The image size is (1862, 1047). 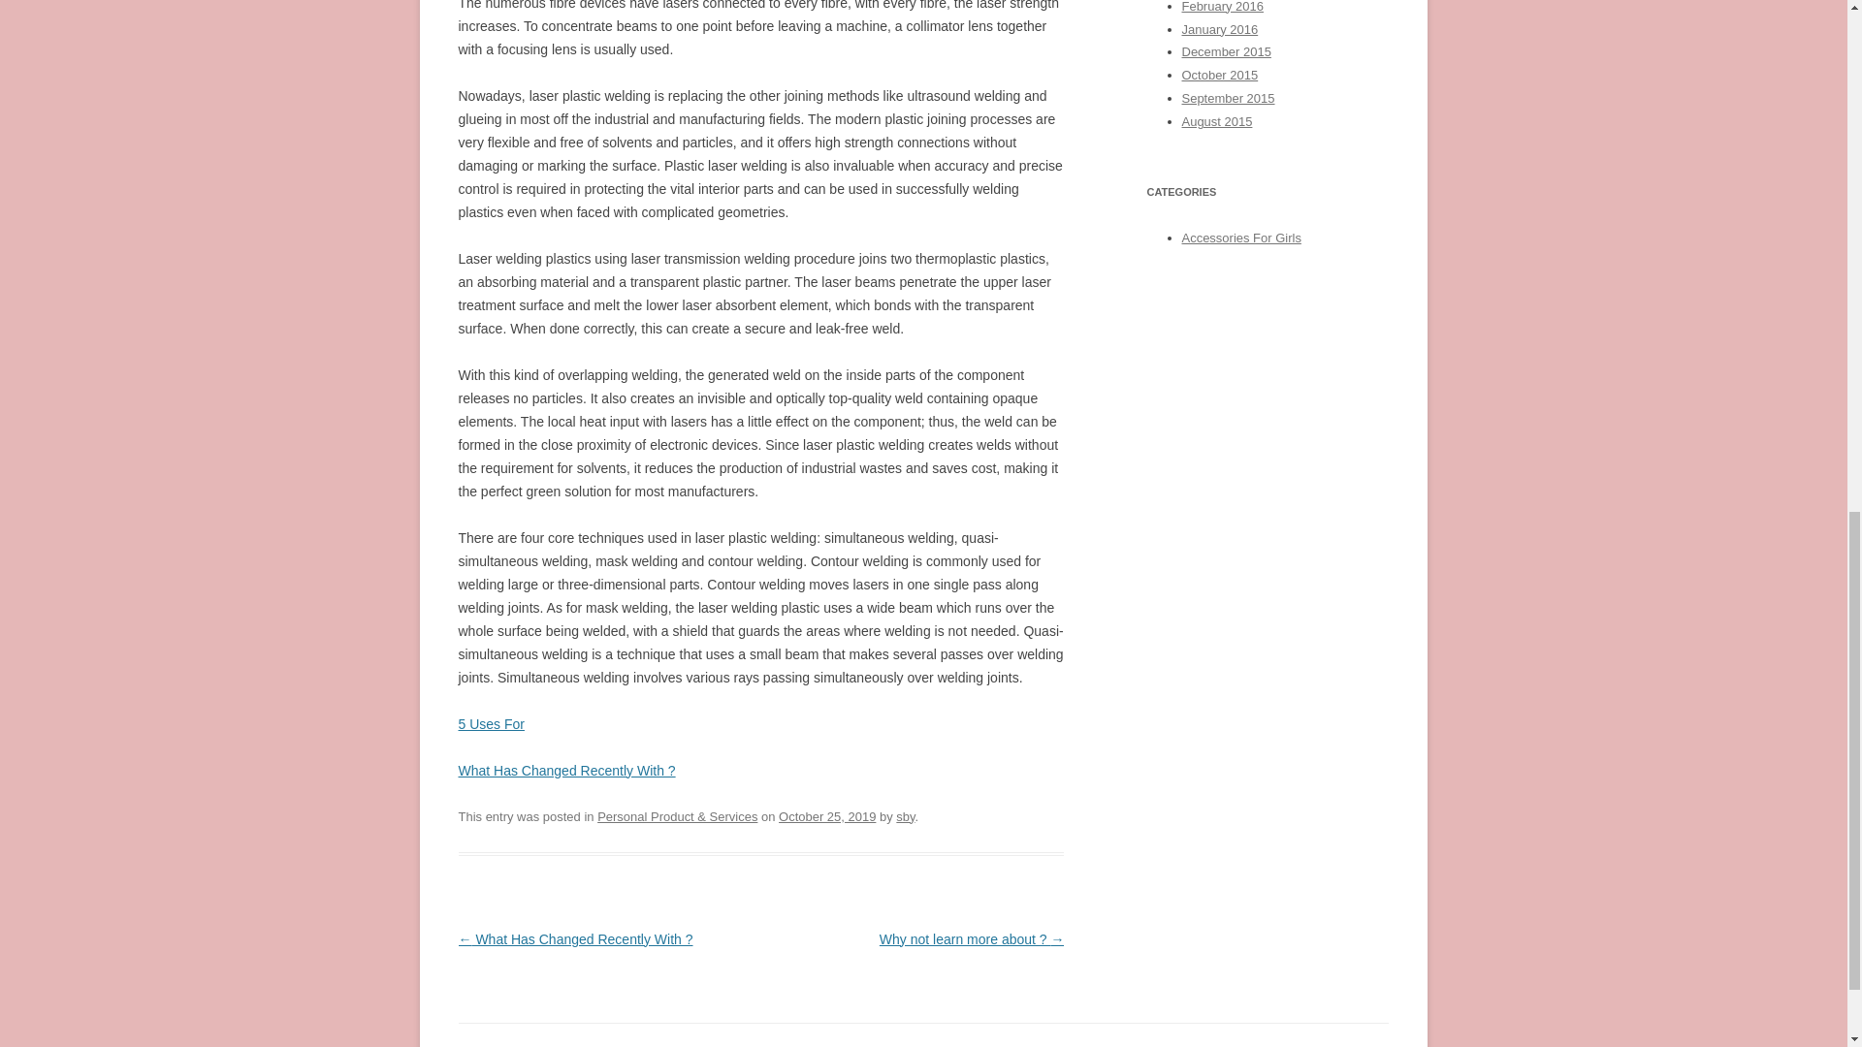 What do you see at coordinates (566, 771) in the screenshot?
I see `What Has Changed Recently With ?` at bounding box center [566, 771].